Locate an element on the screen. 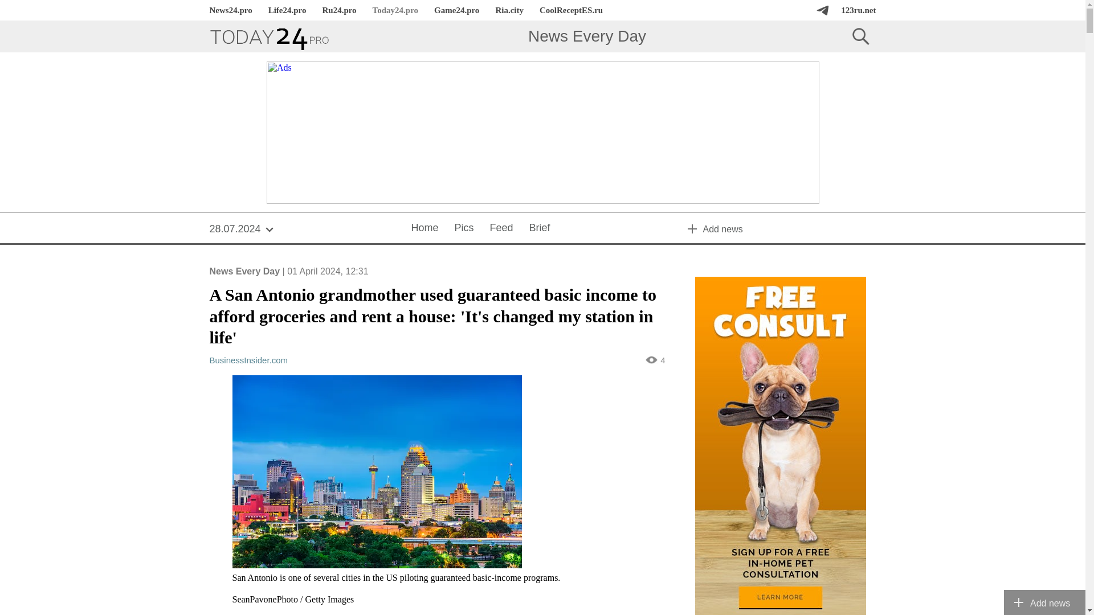 This screenshot has height=615, width=1094. Life24.pro is located at coordinates (287, 10).